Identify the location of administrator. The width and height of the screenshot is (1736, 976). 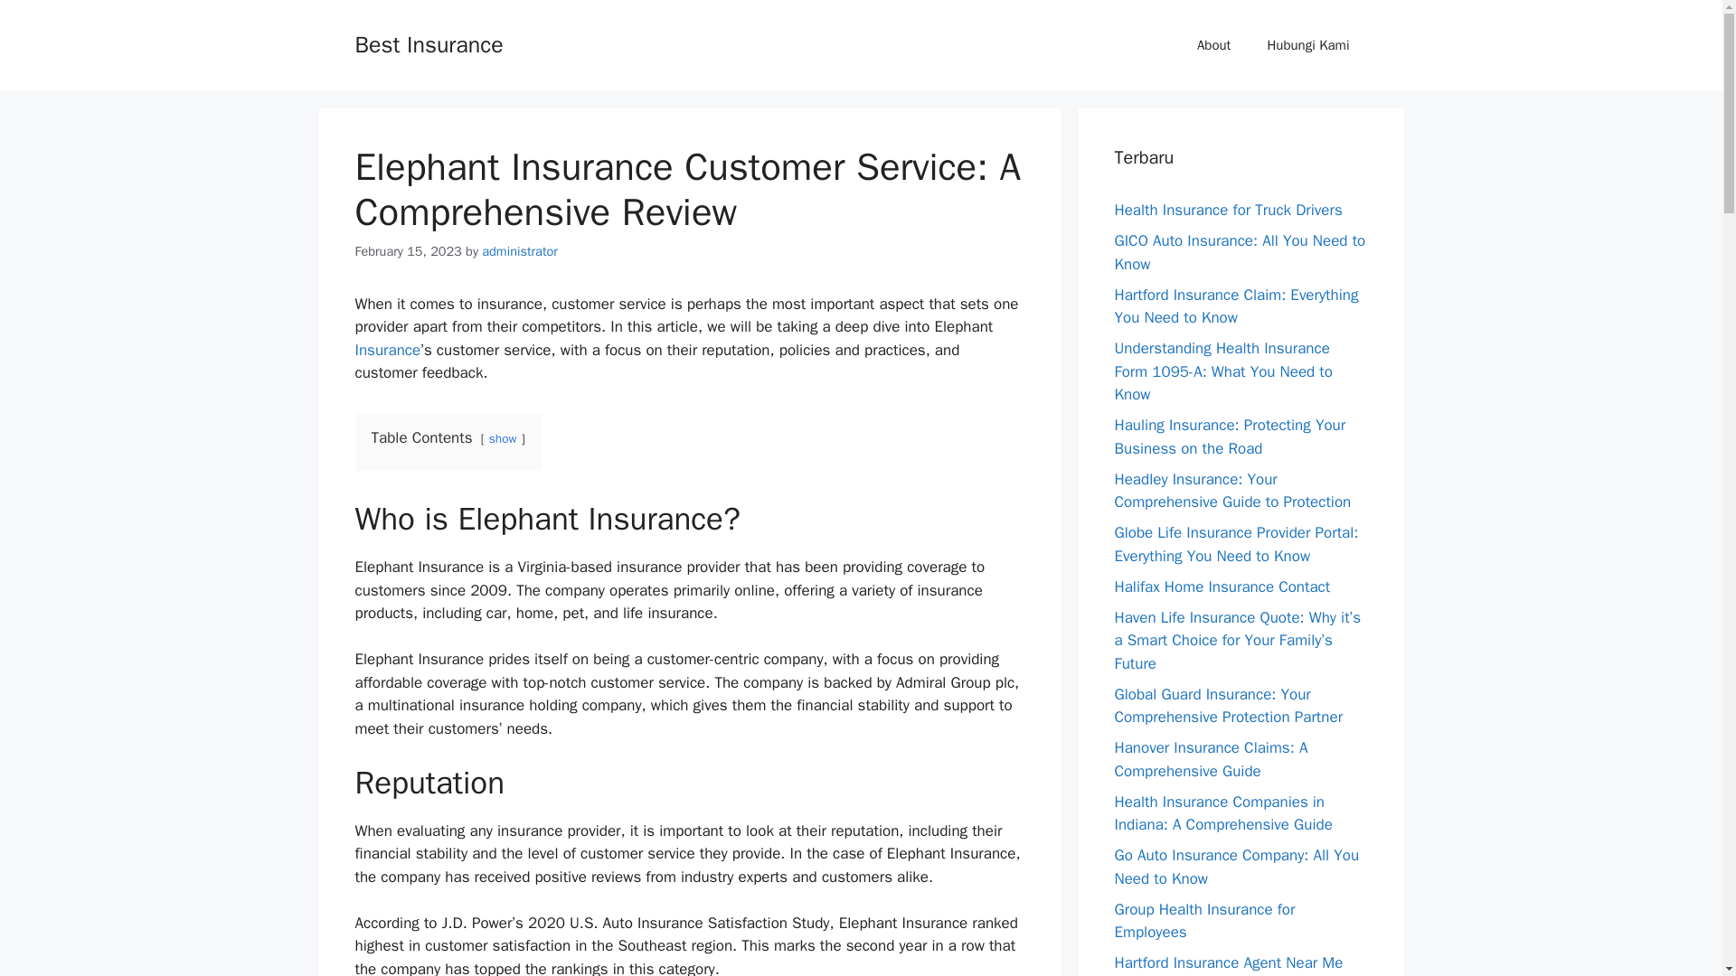
(519, 251).